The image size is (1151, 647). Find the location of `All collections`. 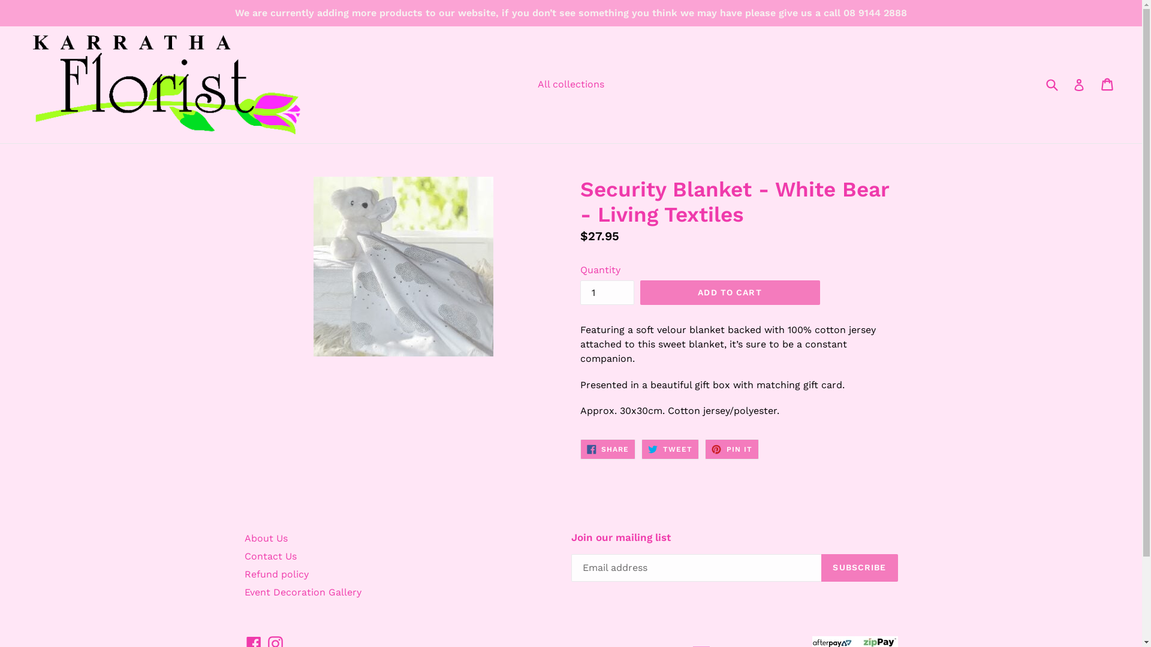

All collections is located at coordinates (571, 84).